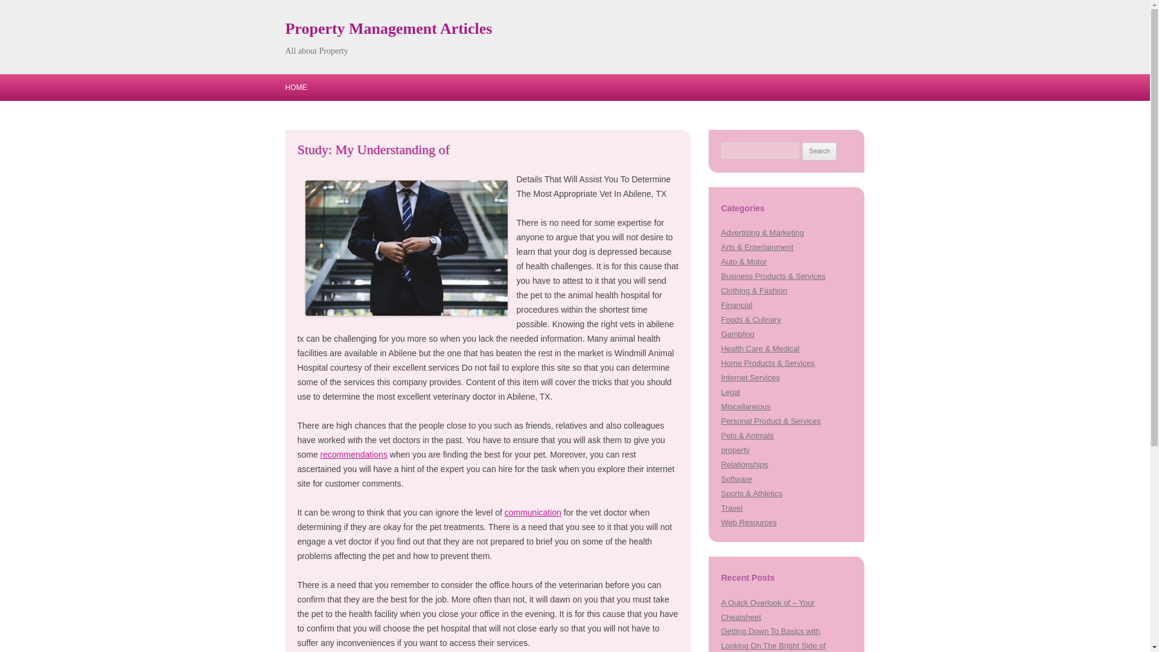 This screenshot has height=652, width=1159. Describe the element at coordinates (773, 645) in the screenshot. I see `Looking On The Bright Side of` at that location.